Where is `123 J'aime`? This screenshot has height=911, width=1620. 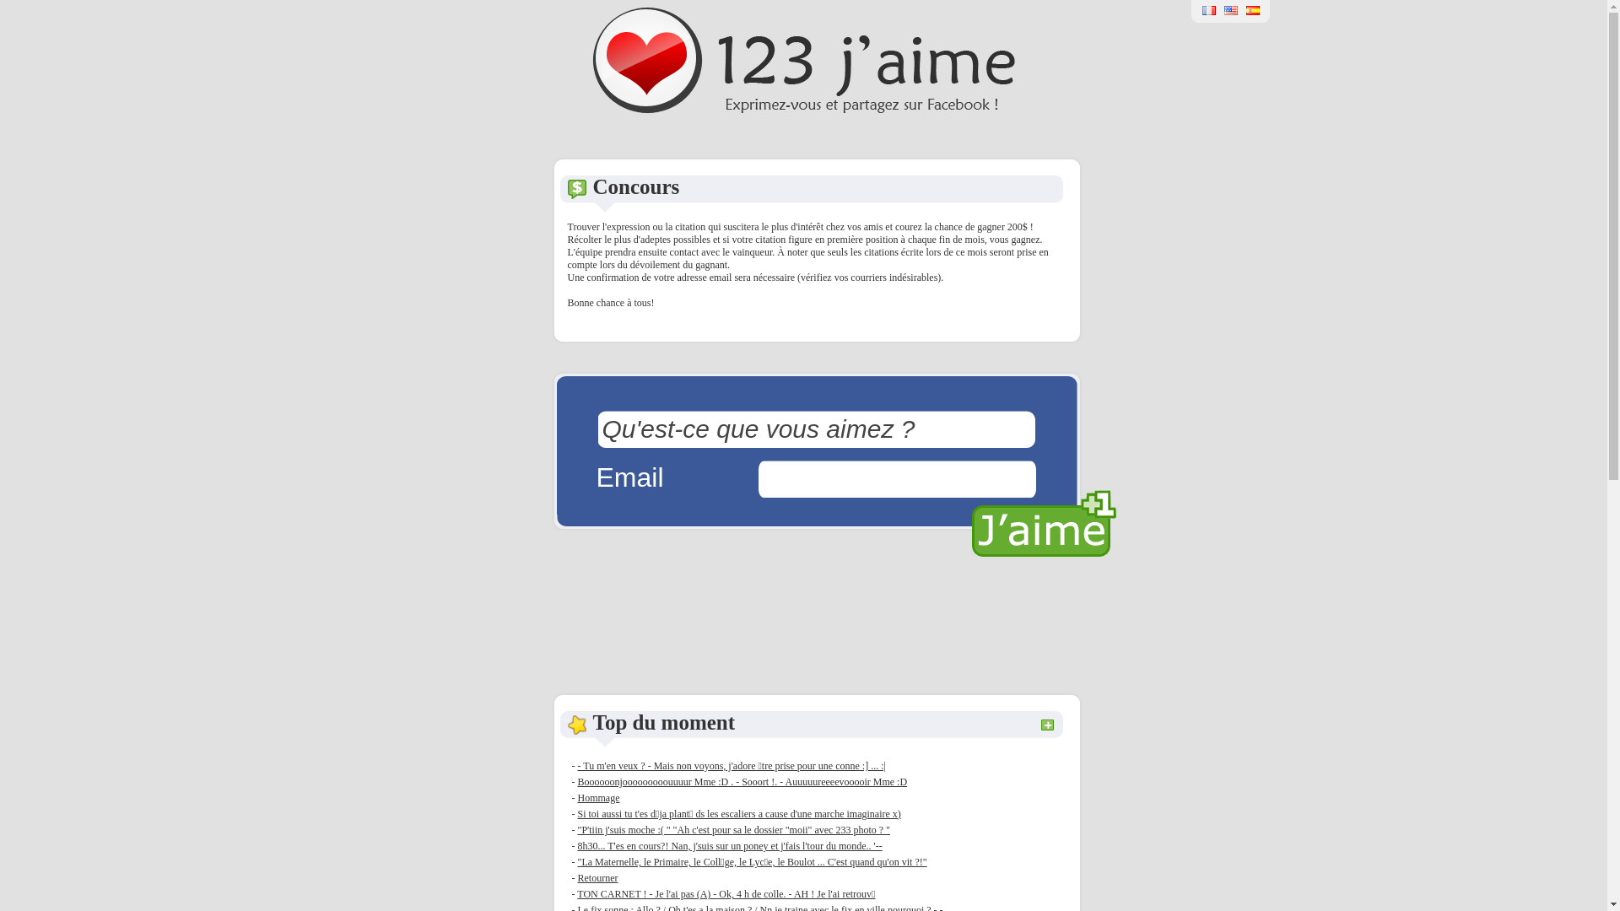
123 J'aime is located at coordinates (803, 111).